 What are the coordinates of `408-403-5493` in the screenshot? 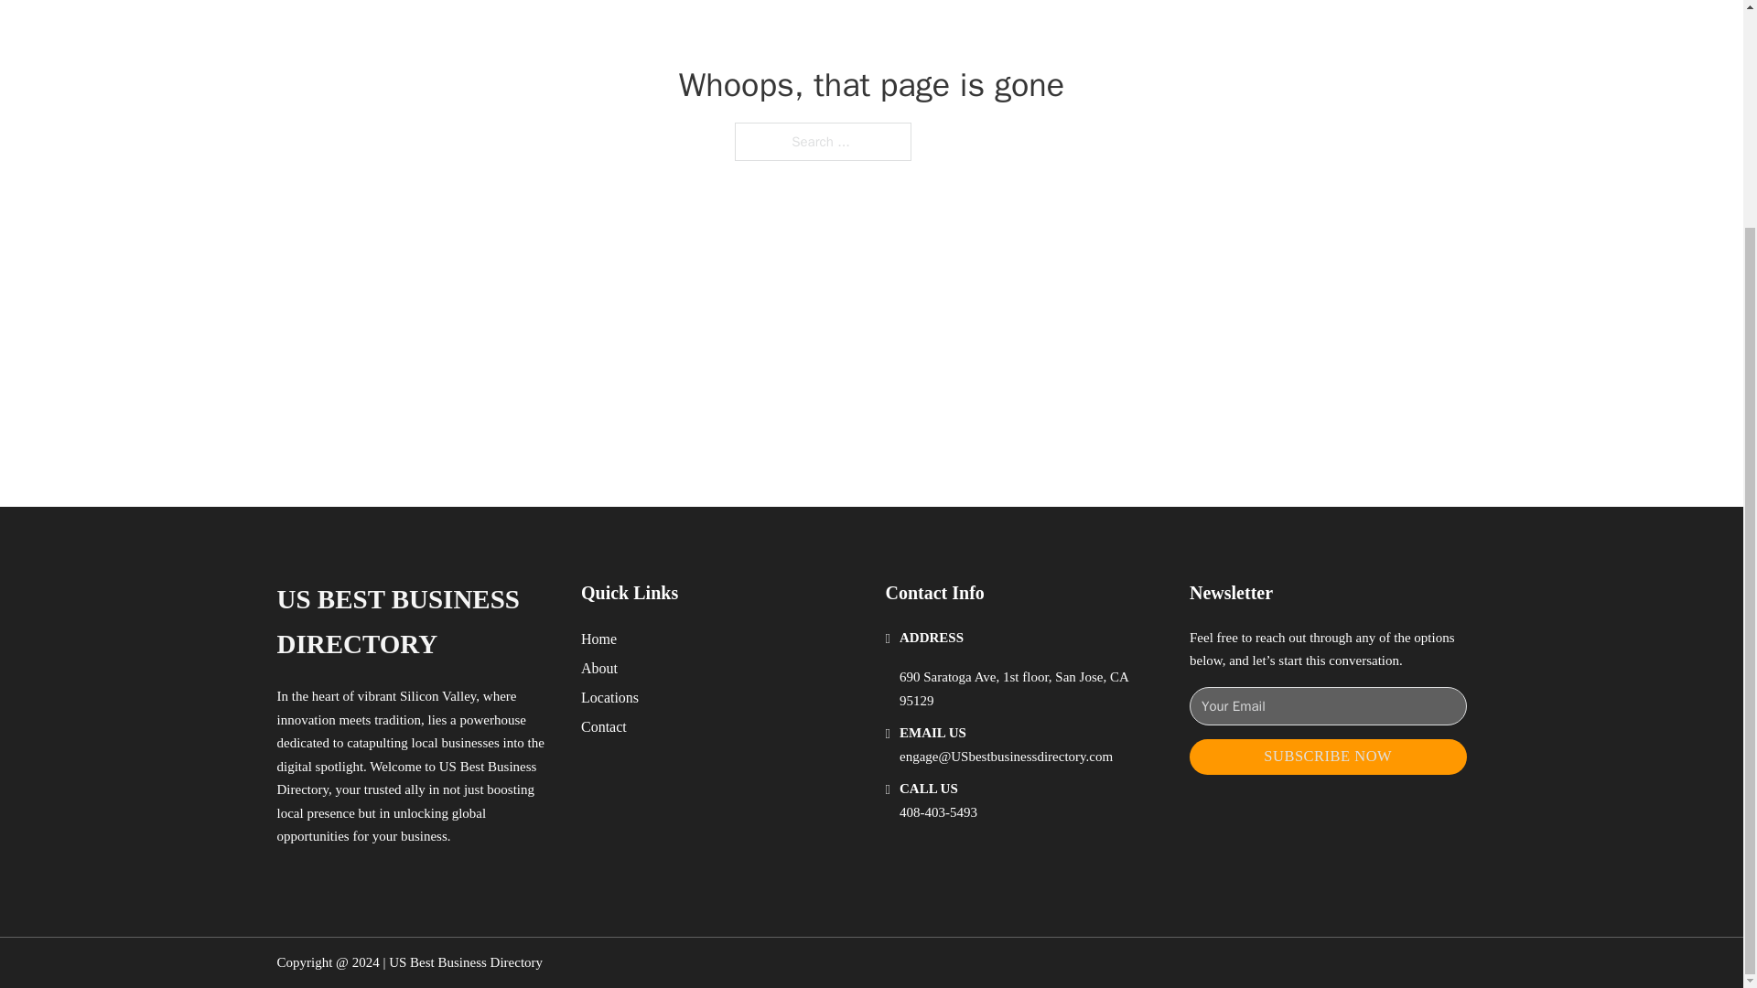 It's located at (938, 812).